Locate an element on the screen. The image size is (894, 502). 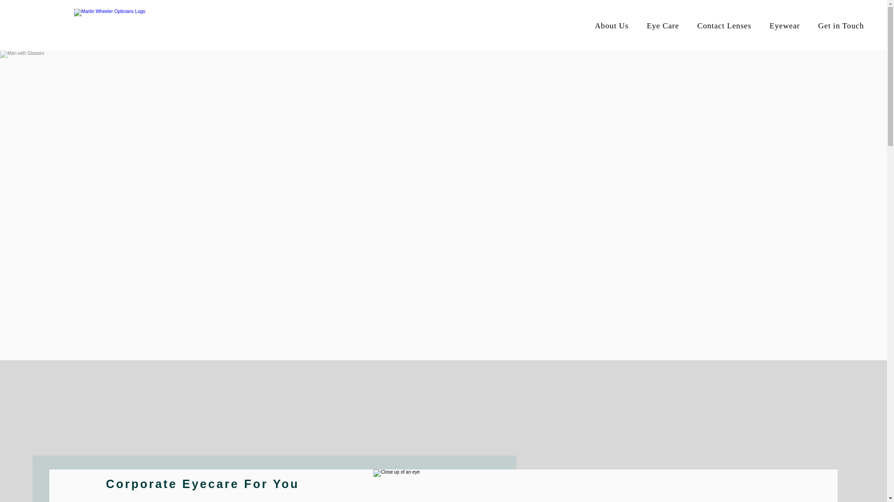
Eyewear is located at coordinates (785, 26).